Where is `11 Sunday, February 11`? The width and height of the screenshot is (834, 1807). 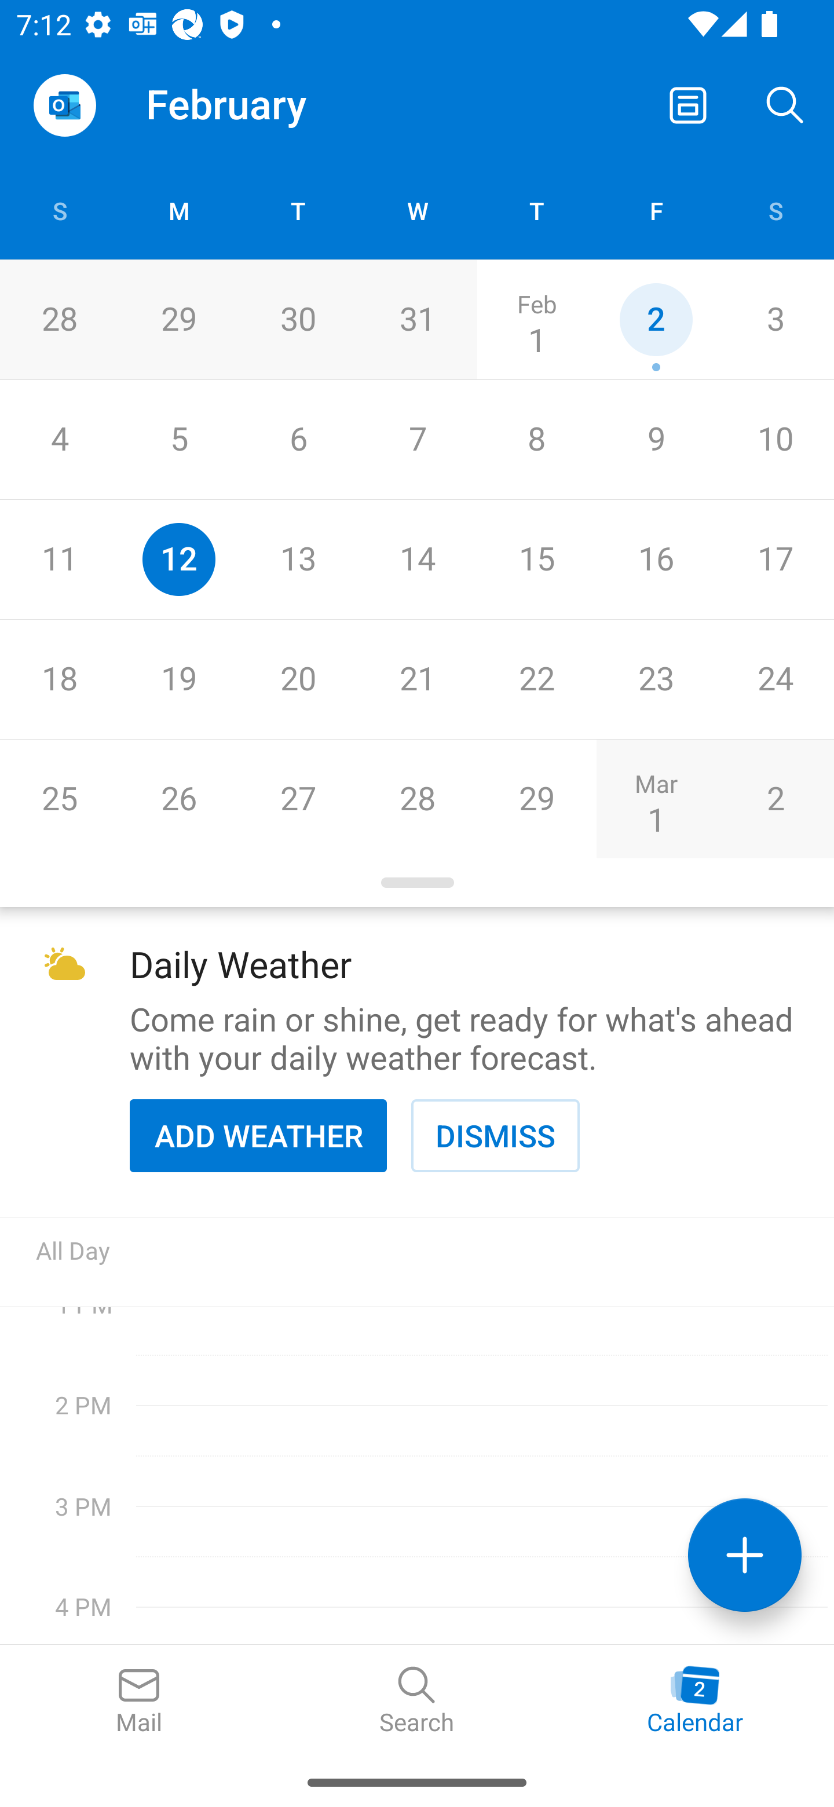 11 Sunday, February 11 is located at coordinates (59, 560).